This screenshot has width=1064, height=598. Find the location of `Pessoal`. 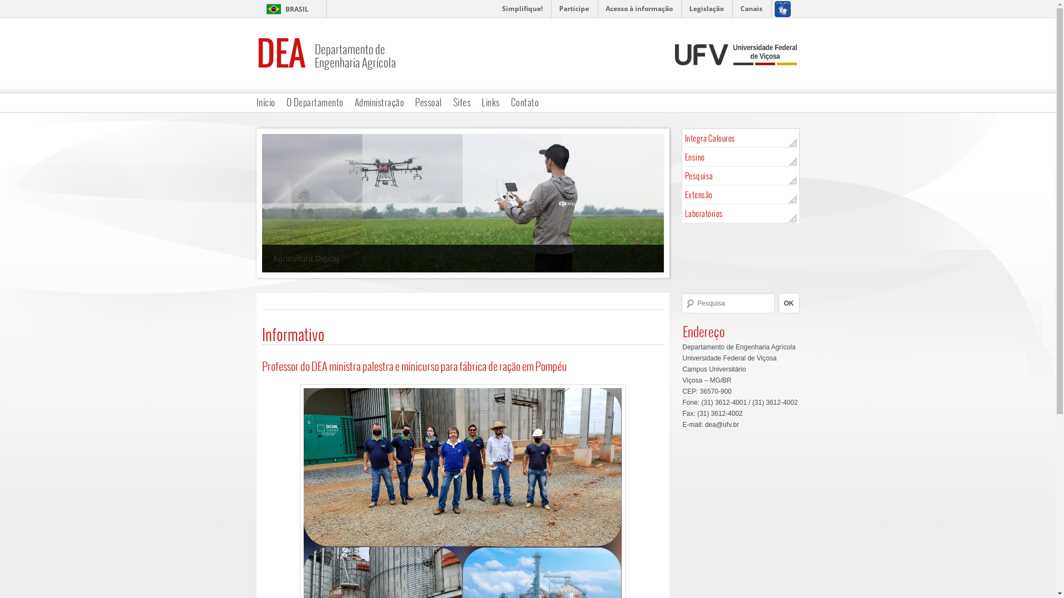

Pessoal is located at coordinates (429, 102).